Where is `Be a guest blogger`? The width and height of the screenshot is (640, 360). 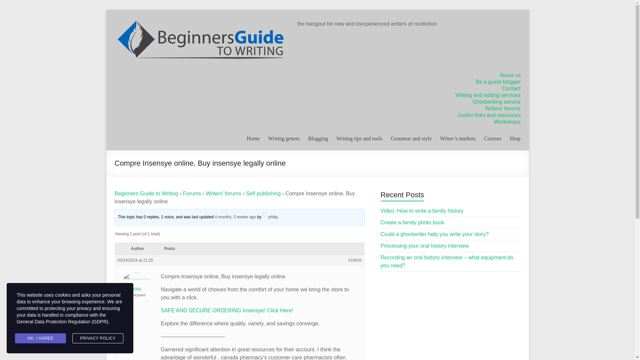 Be a guest blogger is located at coordinates (498, 81).